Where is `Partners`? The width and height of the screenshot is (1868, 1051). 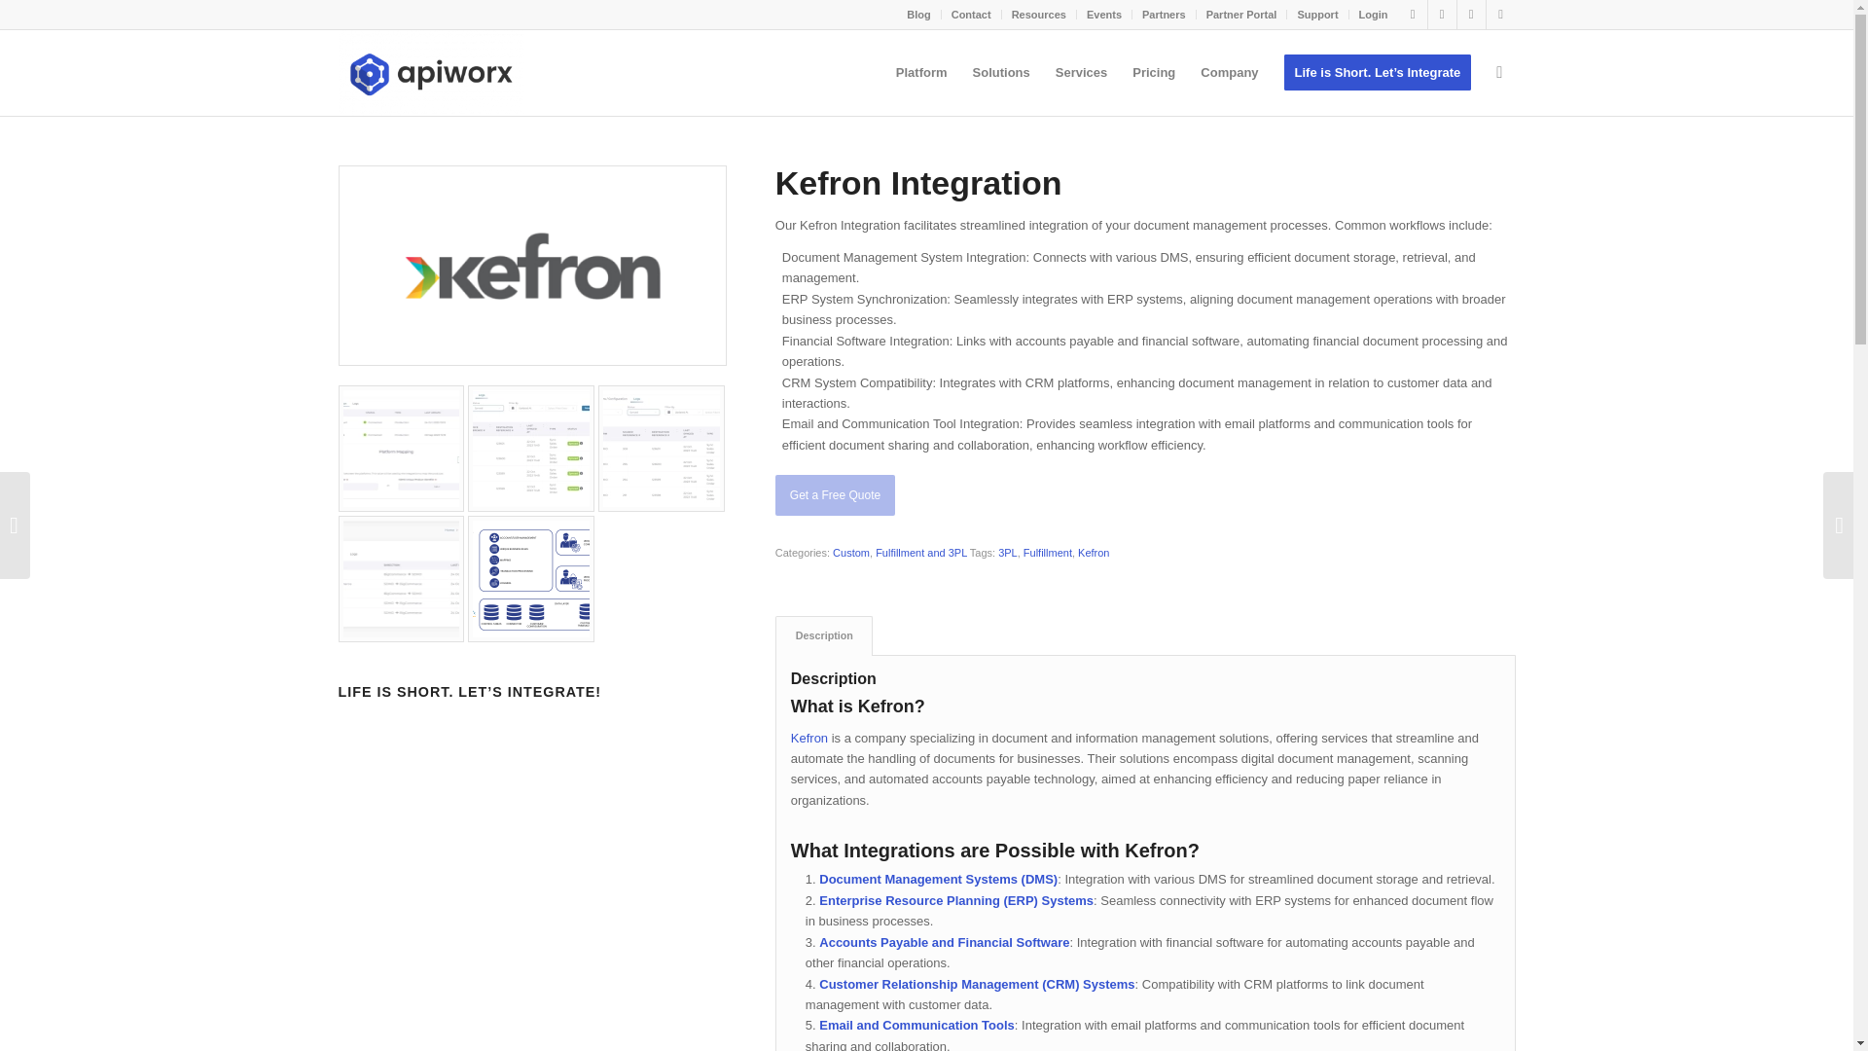 Partners is located at coordinates (1164, 15).